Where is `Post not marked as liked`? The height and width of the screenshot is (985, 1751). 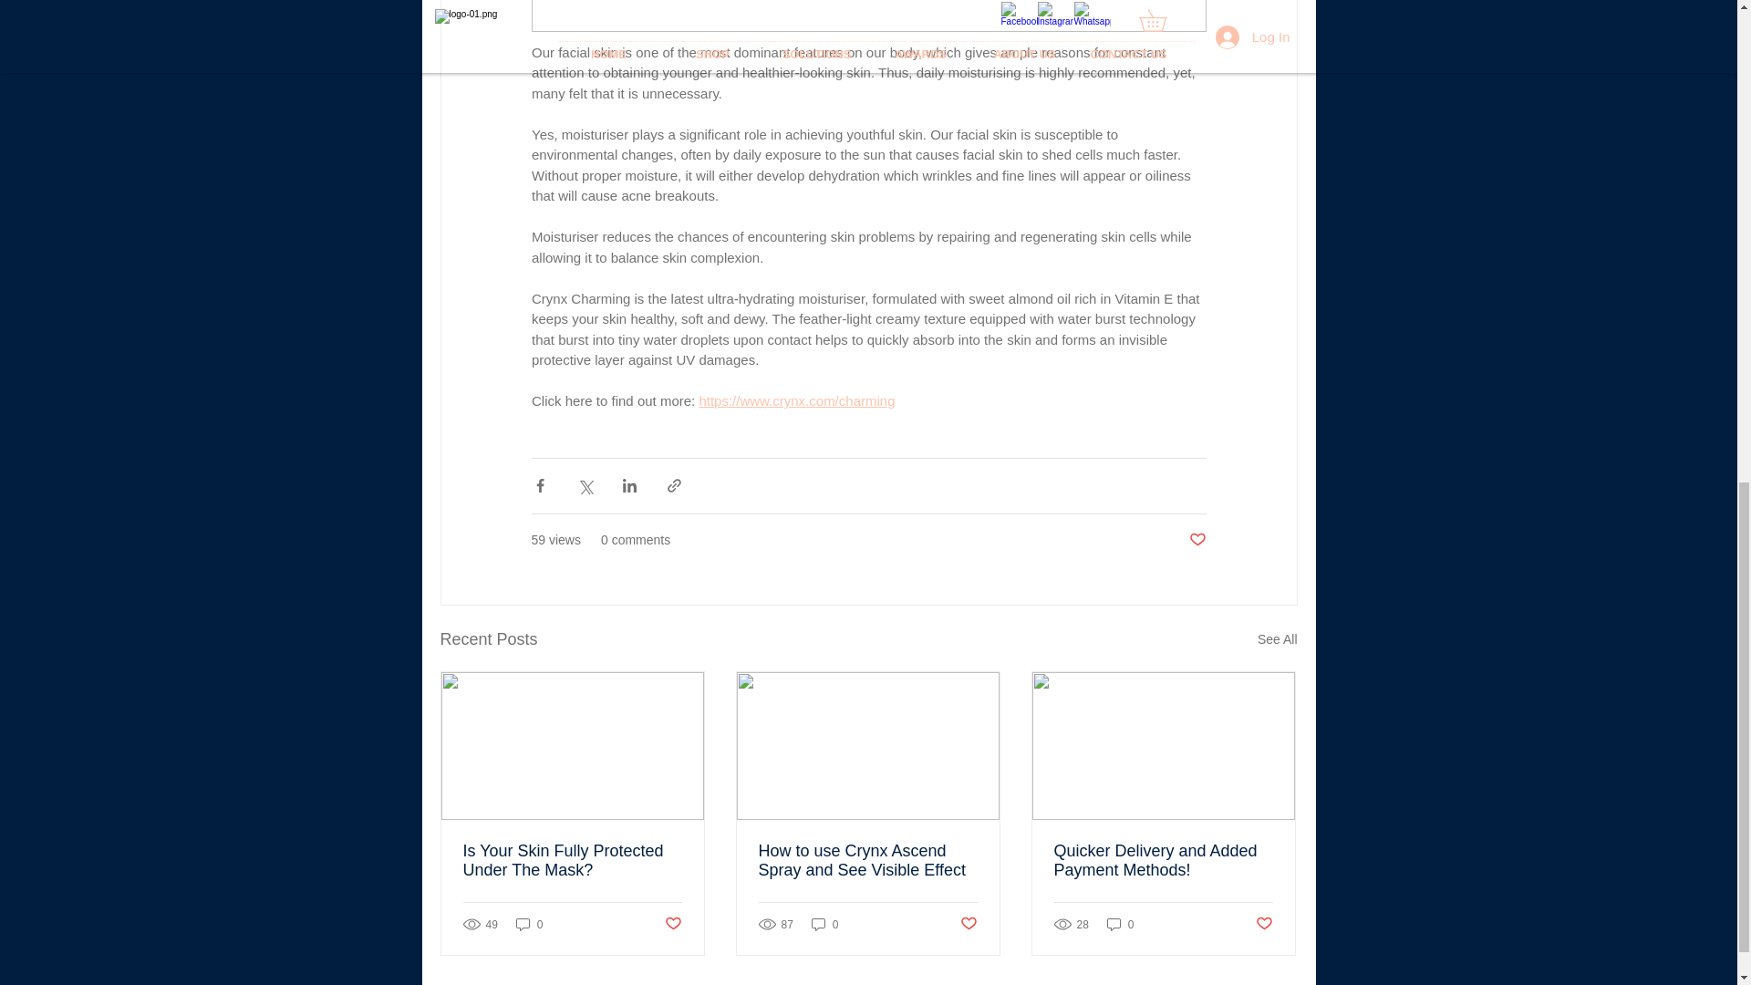 Post not marked as liked is located at coordinates (1197, 540).